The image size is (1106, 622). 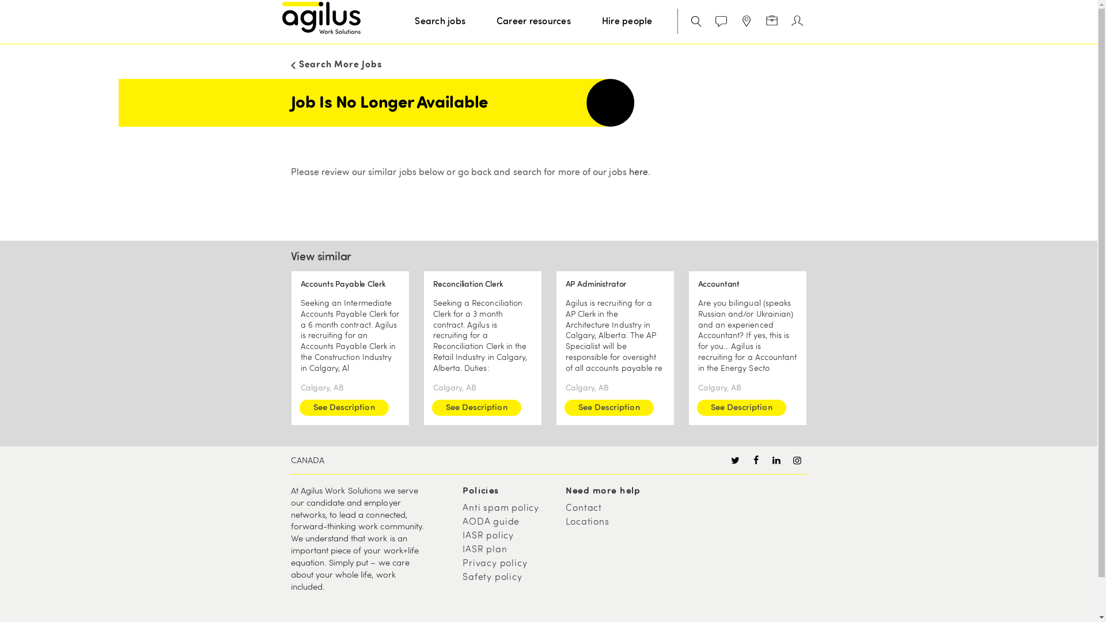 What do you see at coordinates (721, 22) in the screenshot?
I see `Chat` at bounding box center [721, 22].